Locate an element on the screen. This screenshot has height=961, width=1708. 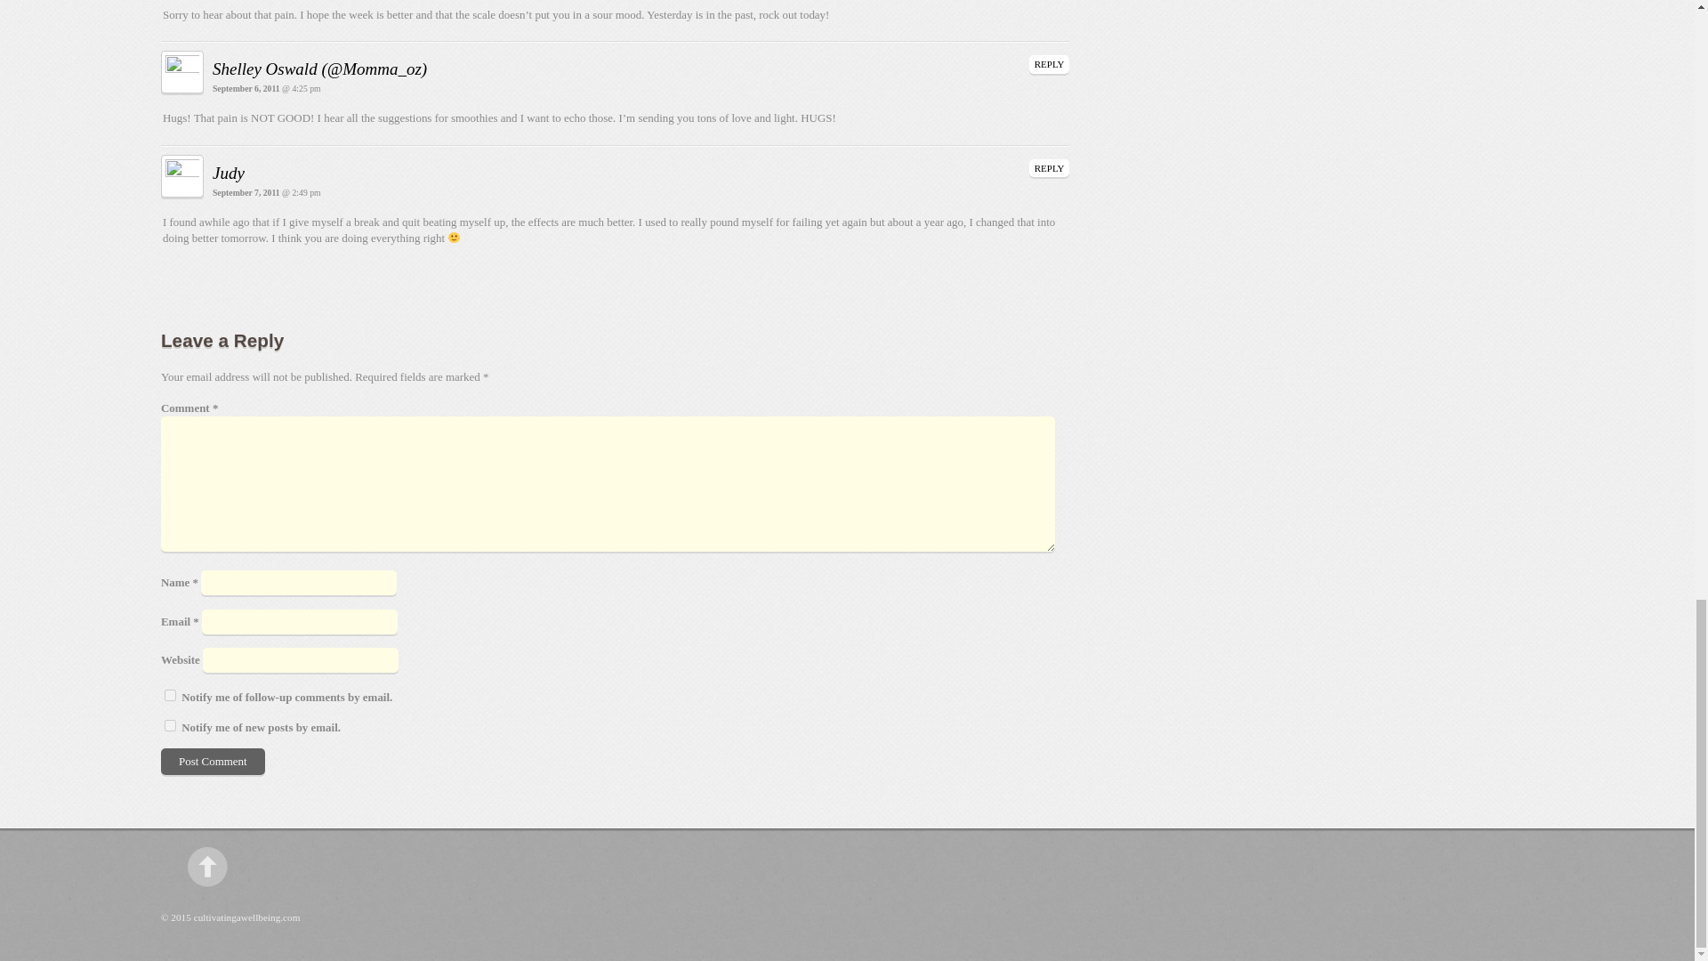
Post Comment is located at coordinates (212, 762).